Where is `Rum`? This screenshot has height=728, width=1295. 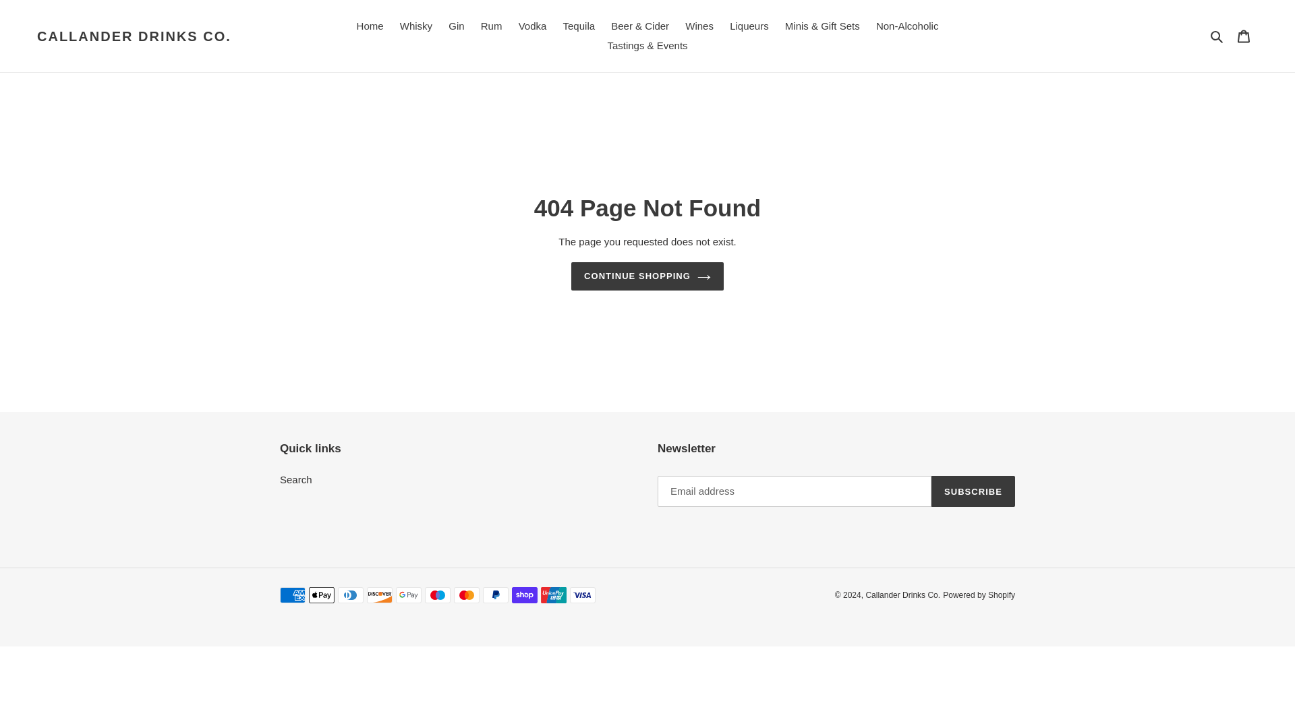
Rum is located at coordinates (491, 26).